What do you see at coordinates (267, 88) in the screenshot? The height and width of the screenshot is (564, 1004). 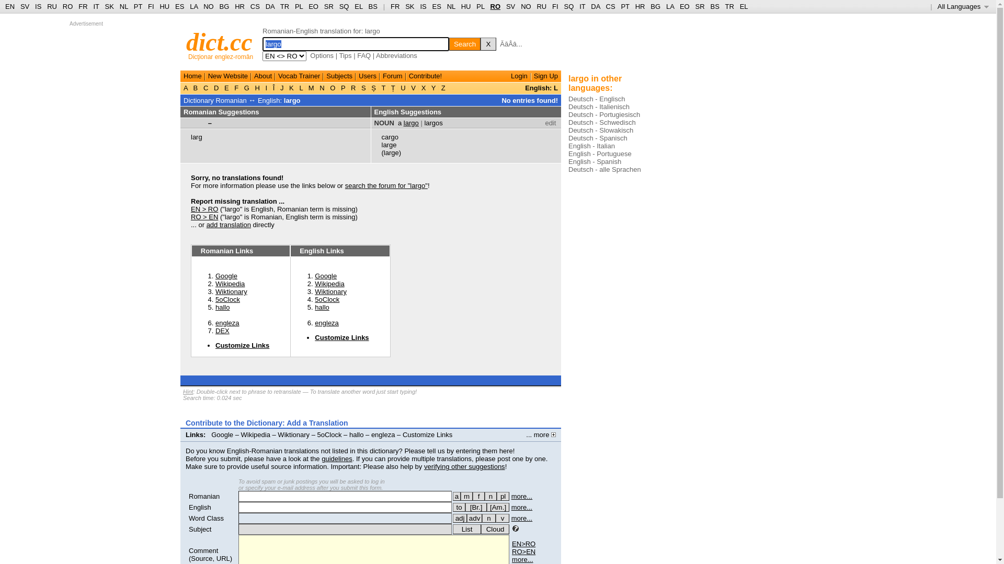 I see `I` at bounding box center [267, 88].